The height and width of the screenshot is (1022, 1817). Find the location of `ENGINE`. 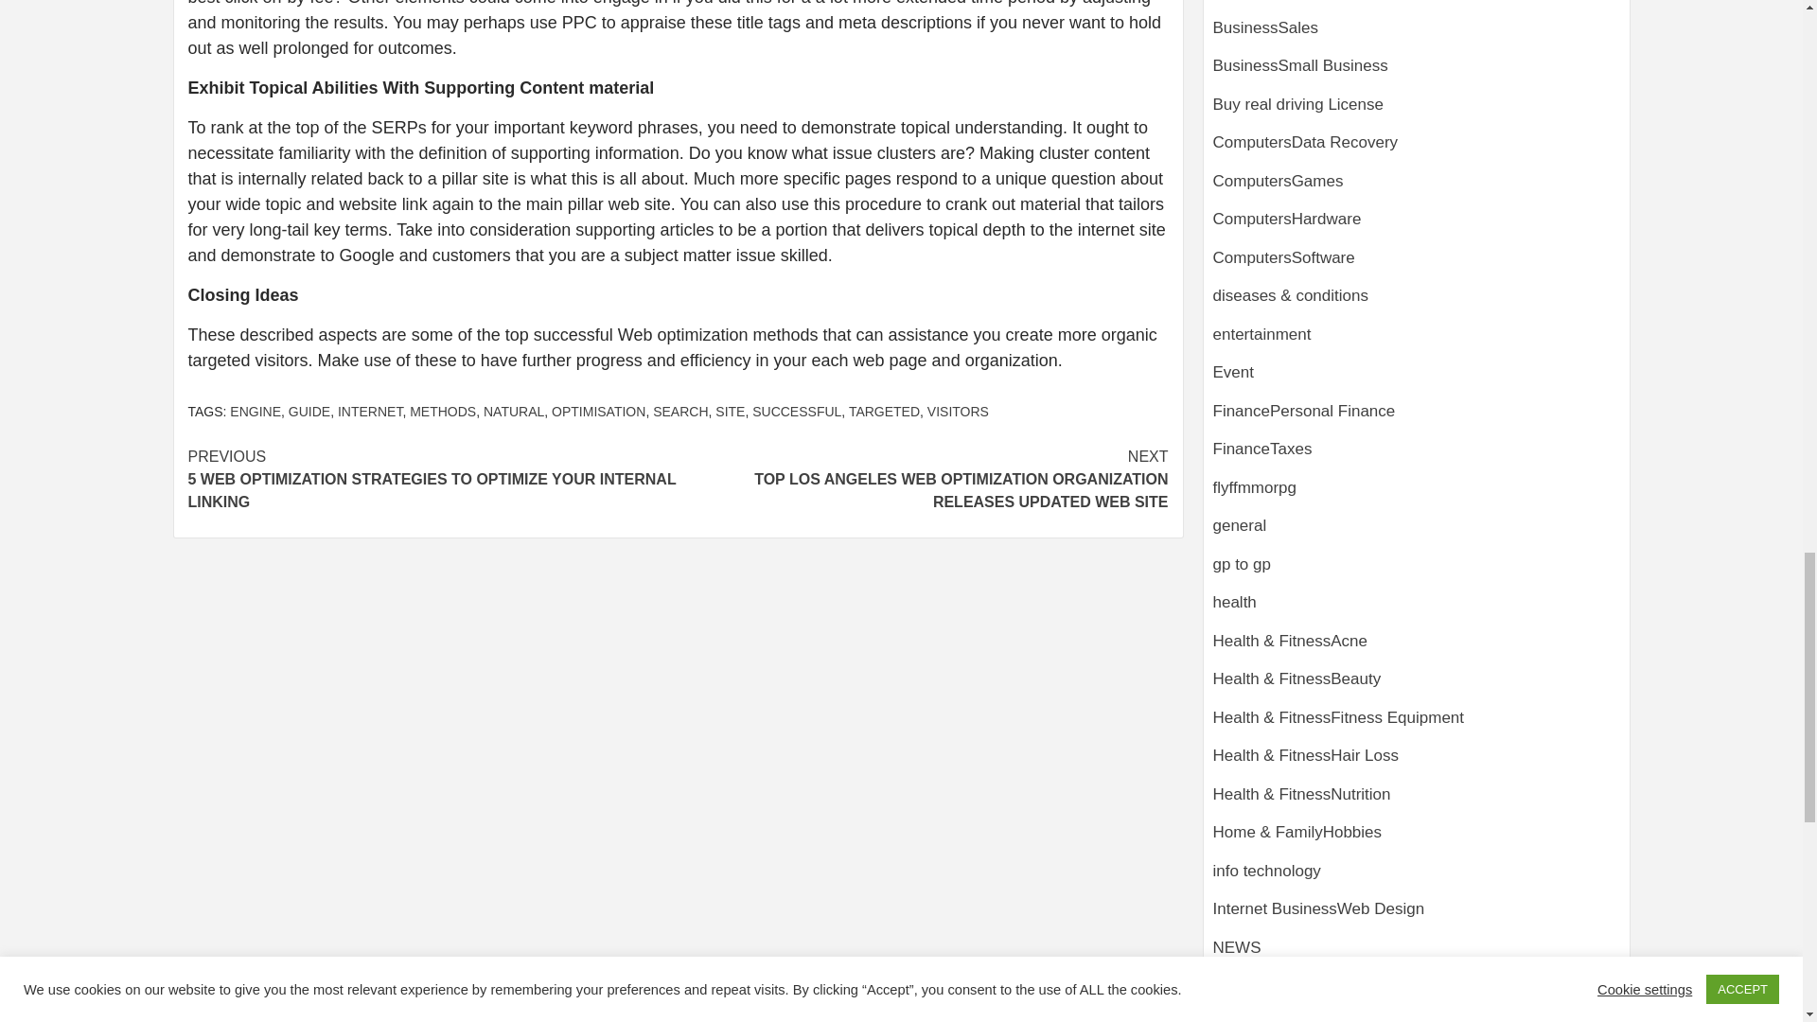

ENGINE is located at coordinates (256, 411).